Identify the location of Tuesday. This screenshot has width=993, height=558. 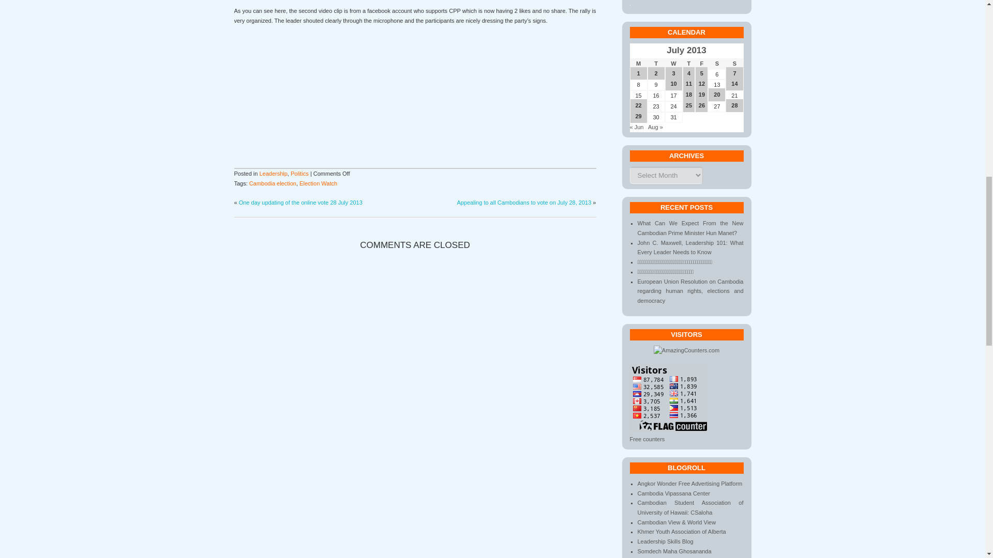
(656, 64).